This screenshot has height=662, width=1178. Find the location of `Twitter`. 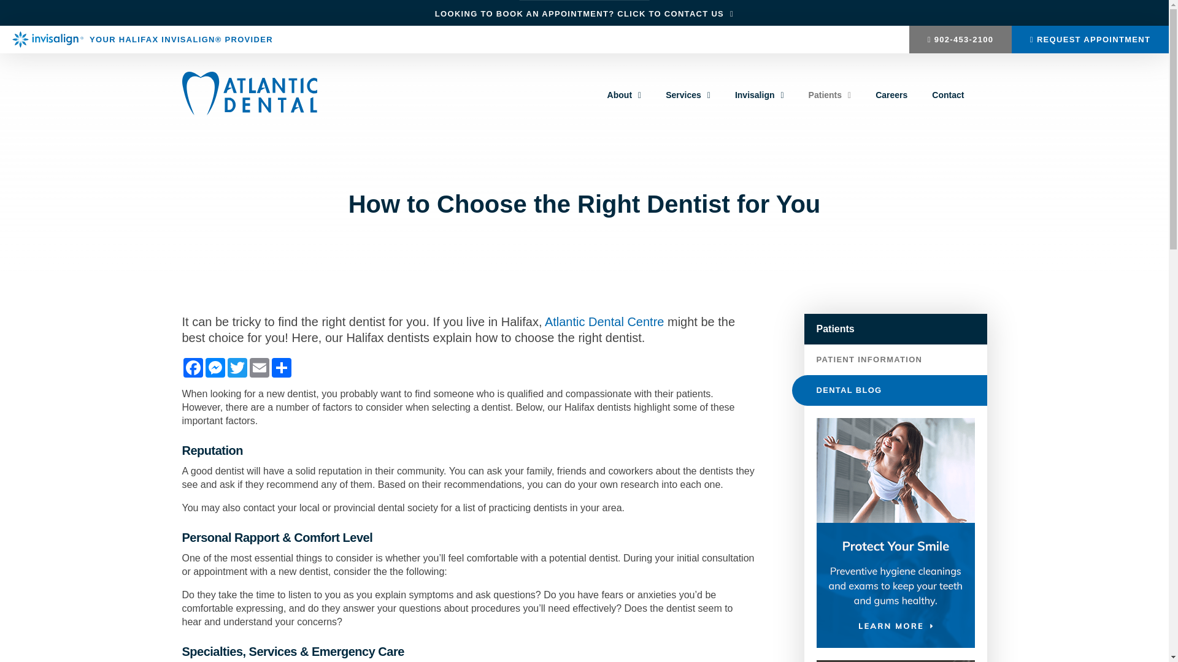

Twitter is located at coordinates (237, 368).